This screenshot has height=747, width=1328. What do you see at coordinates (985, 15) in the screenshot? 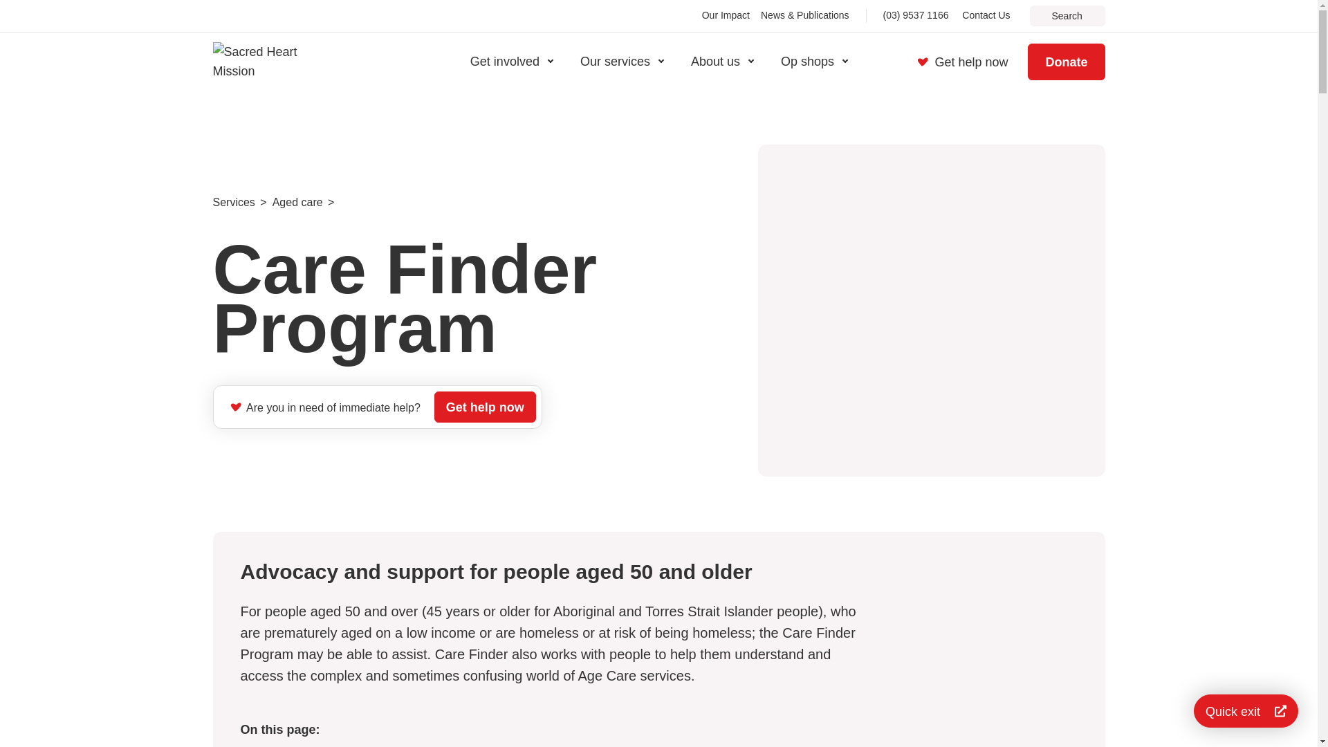
I see `Contact Us` at bounding box center [985, 15].